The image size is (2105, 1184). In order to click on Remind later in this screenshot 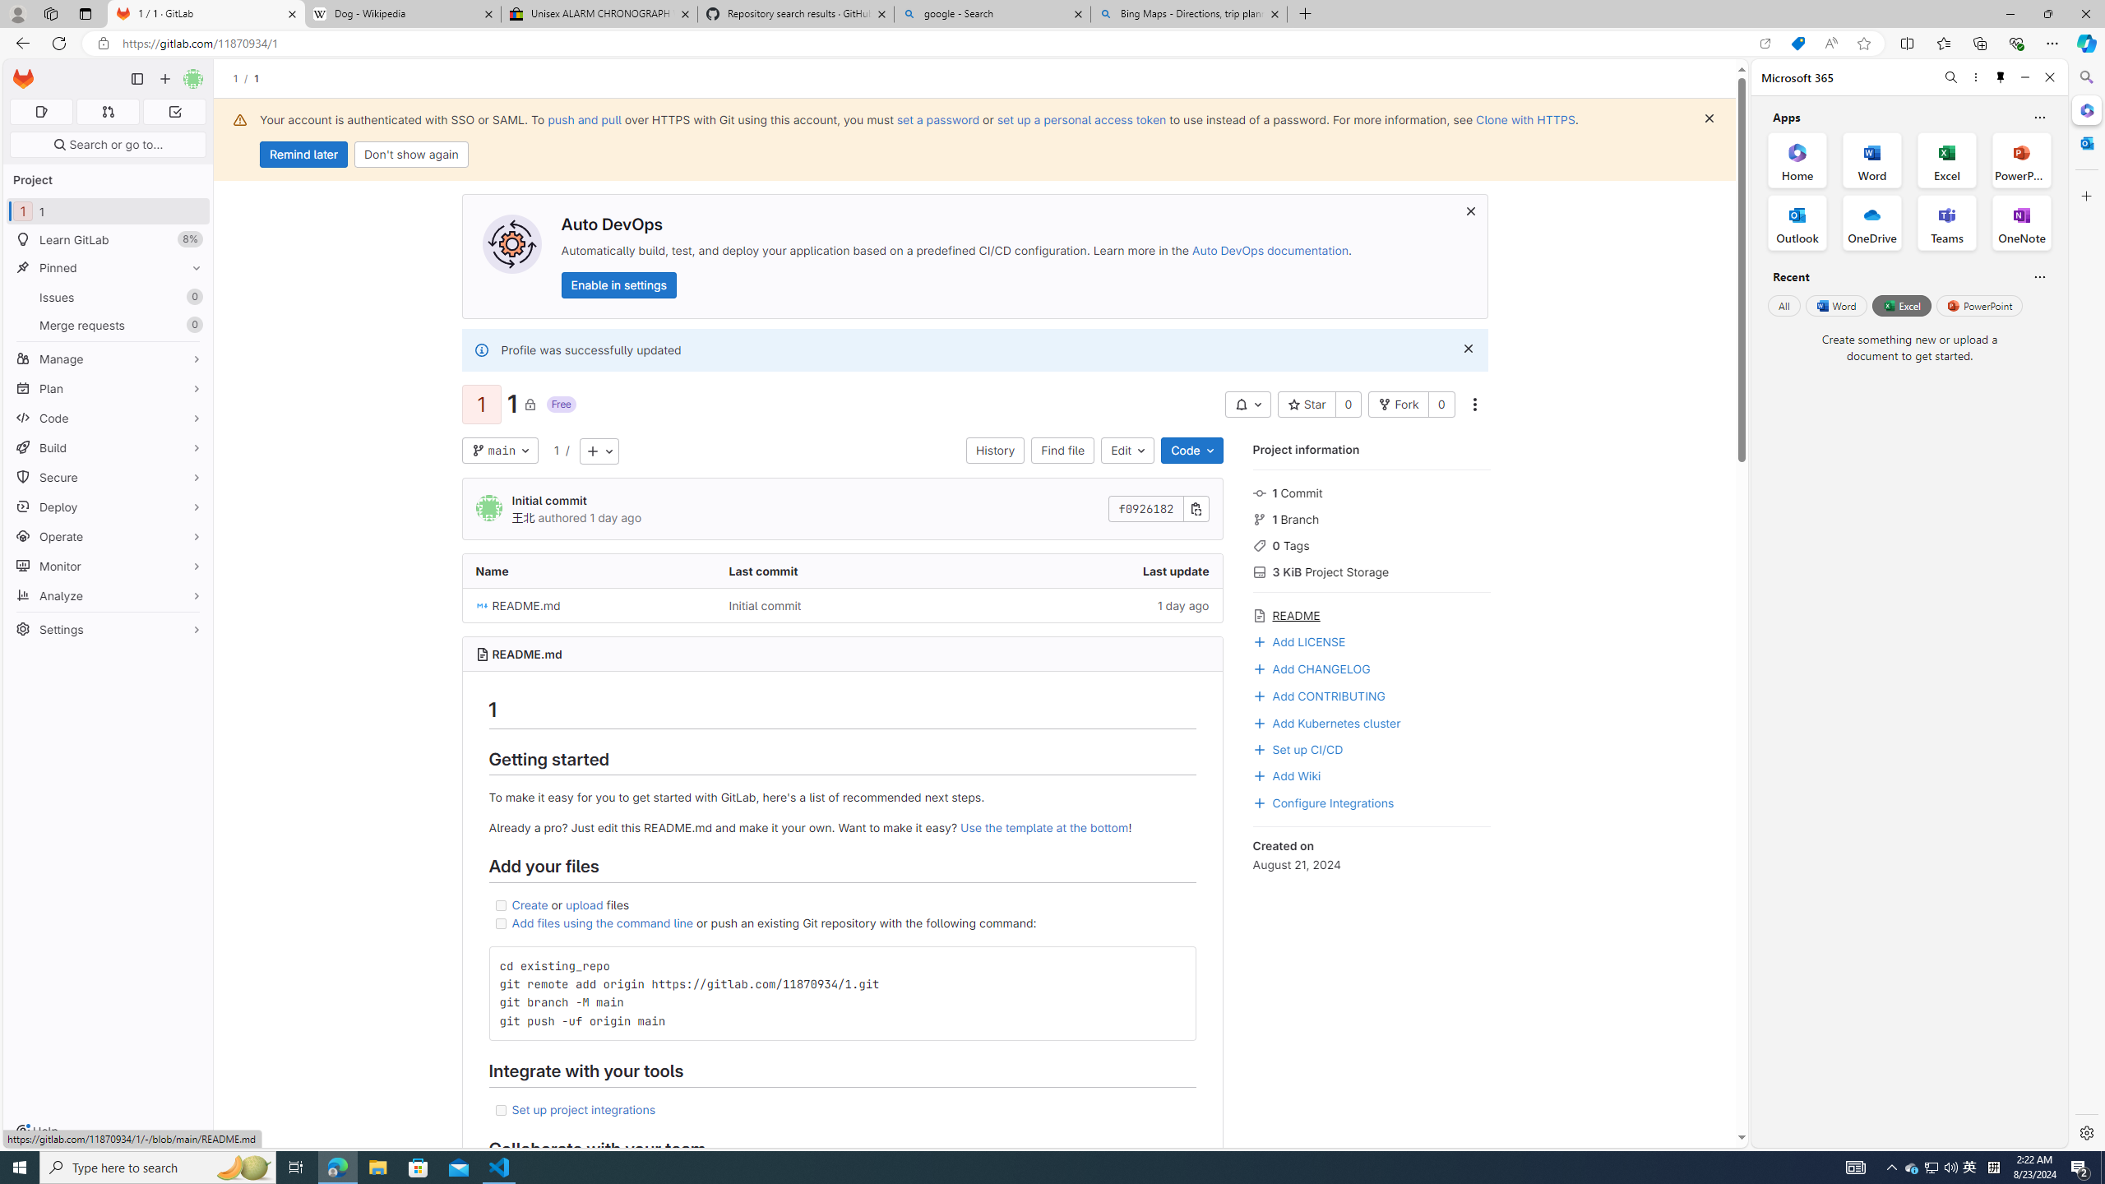, I will do `click(303, 155)`.